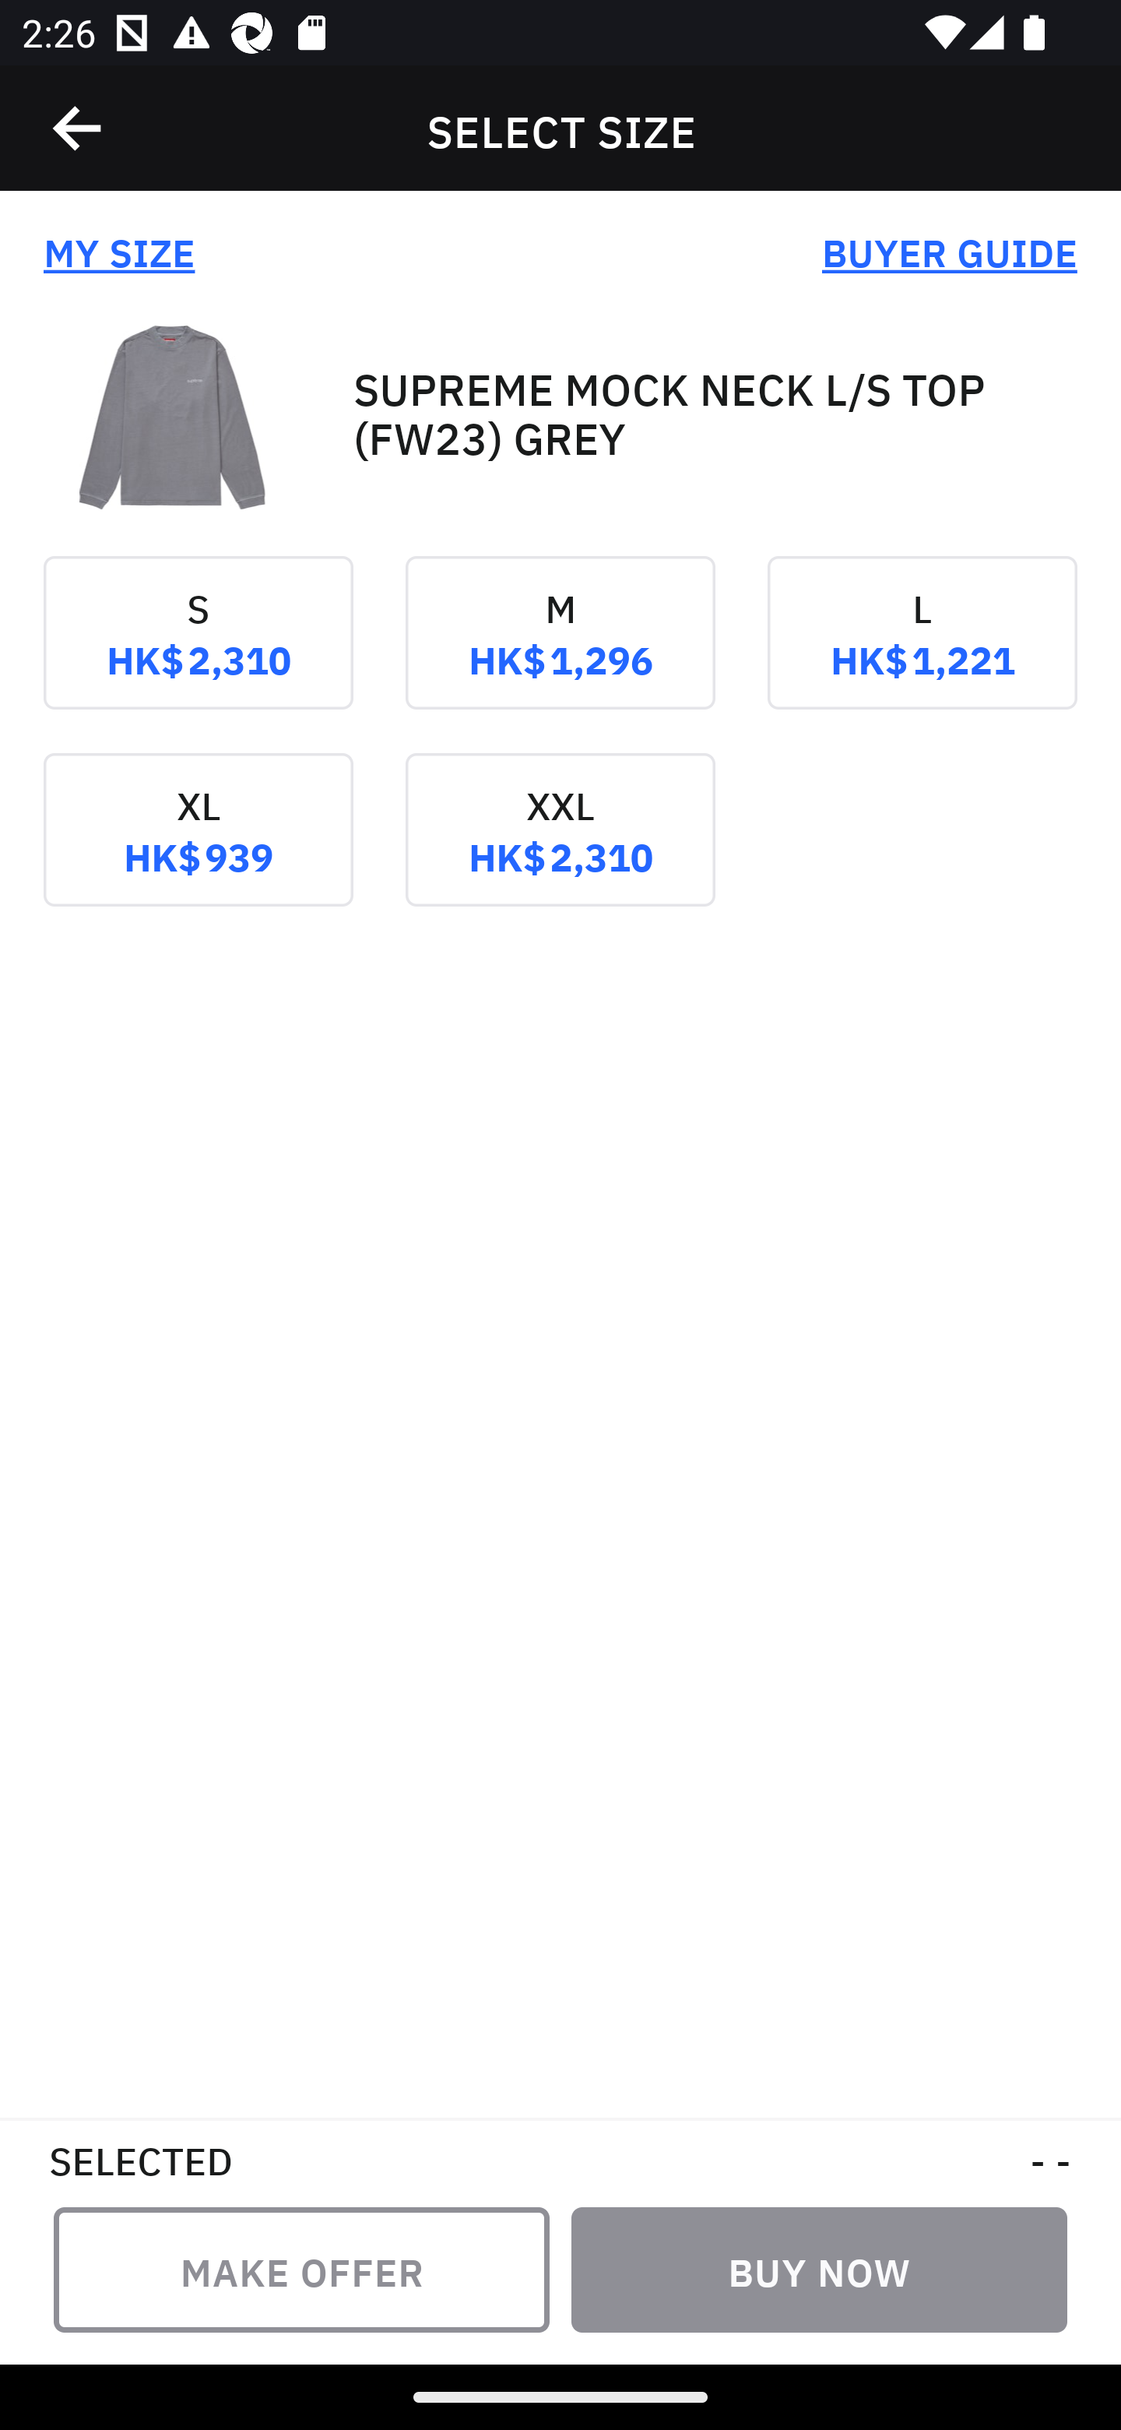  I want to click on MAKE OFFER, so click(301, 2270).